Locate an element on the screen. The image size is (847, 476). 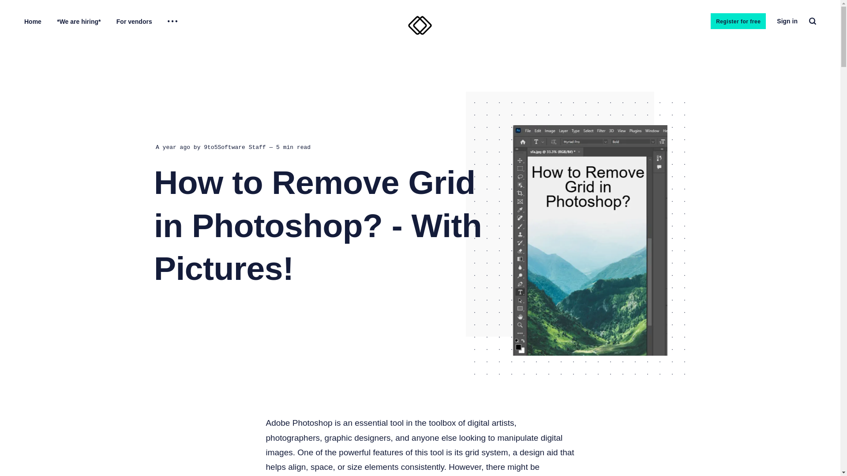
Register for free is located at coordinates (738, 21).